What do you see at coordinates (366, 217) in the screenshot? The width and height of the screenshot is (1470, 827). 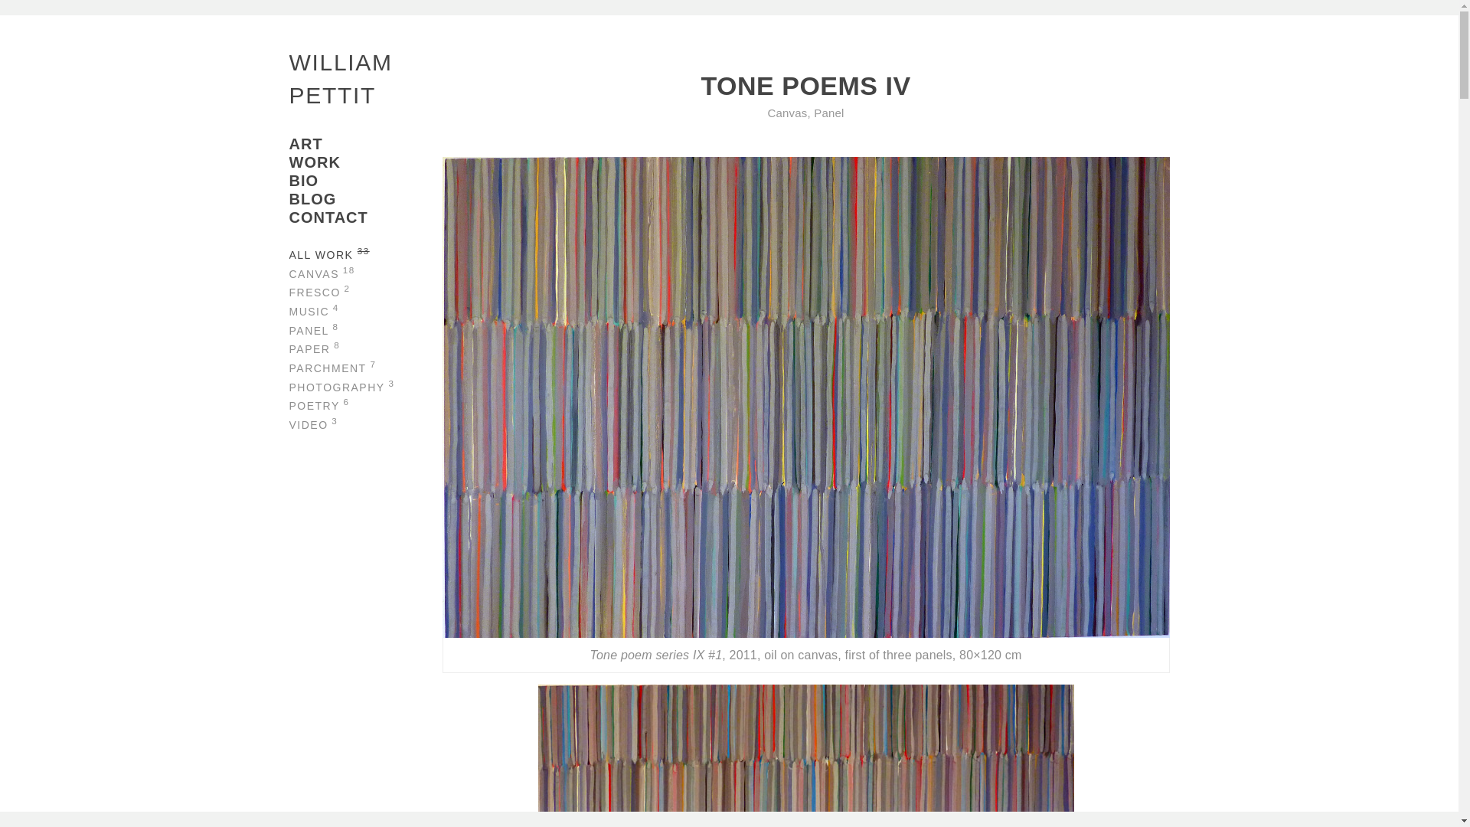 I see `CONTACT` at bounding box center [366, 217].